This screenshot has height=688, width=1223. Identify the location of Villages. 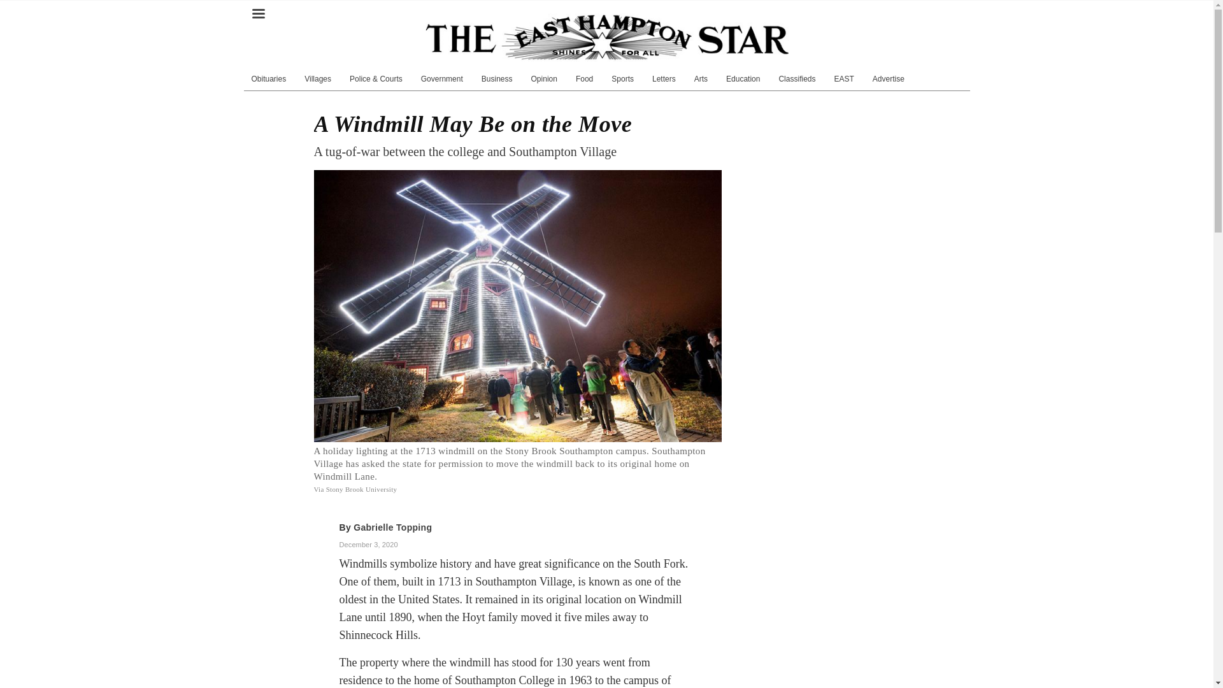
(317, 78).